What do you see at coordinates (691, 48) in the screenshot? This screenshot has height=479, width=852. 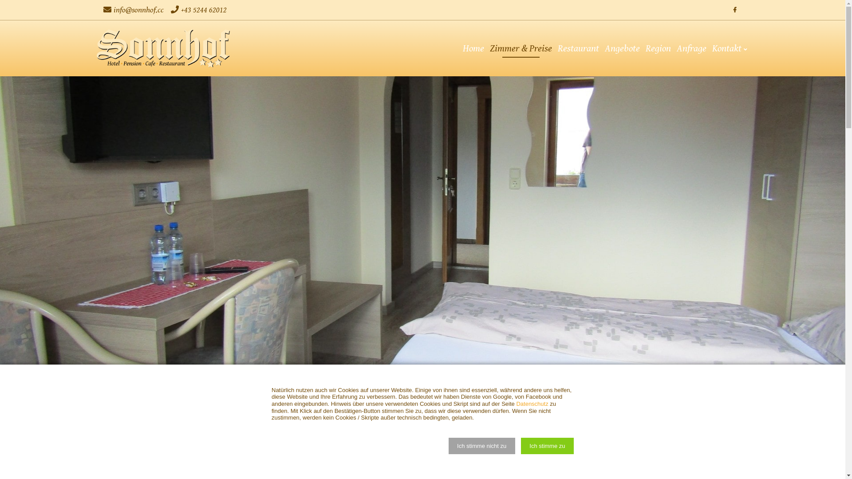 I see `Anfrage` at bounding box center [691, 48].